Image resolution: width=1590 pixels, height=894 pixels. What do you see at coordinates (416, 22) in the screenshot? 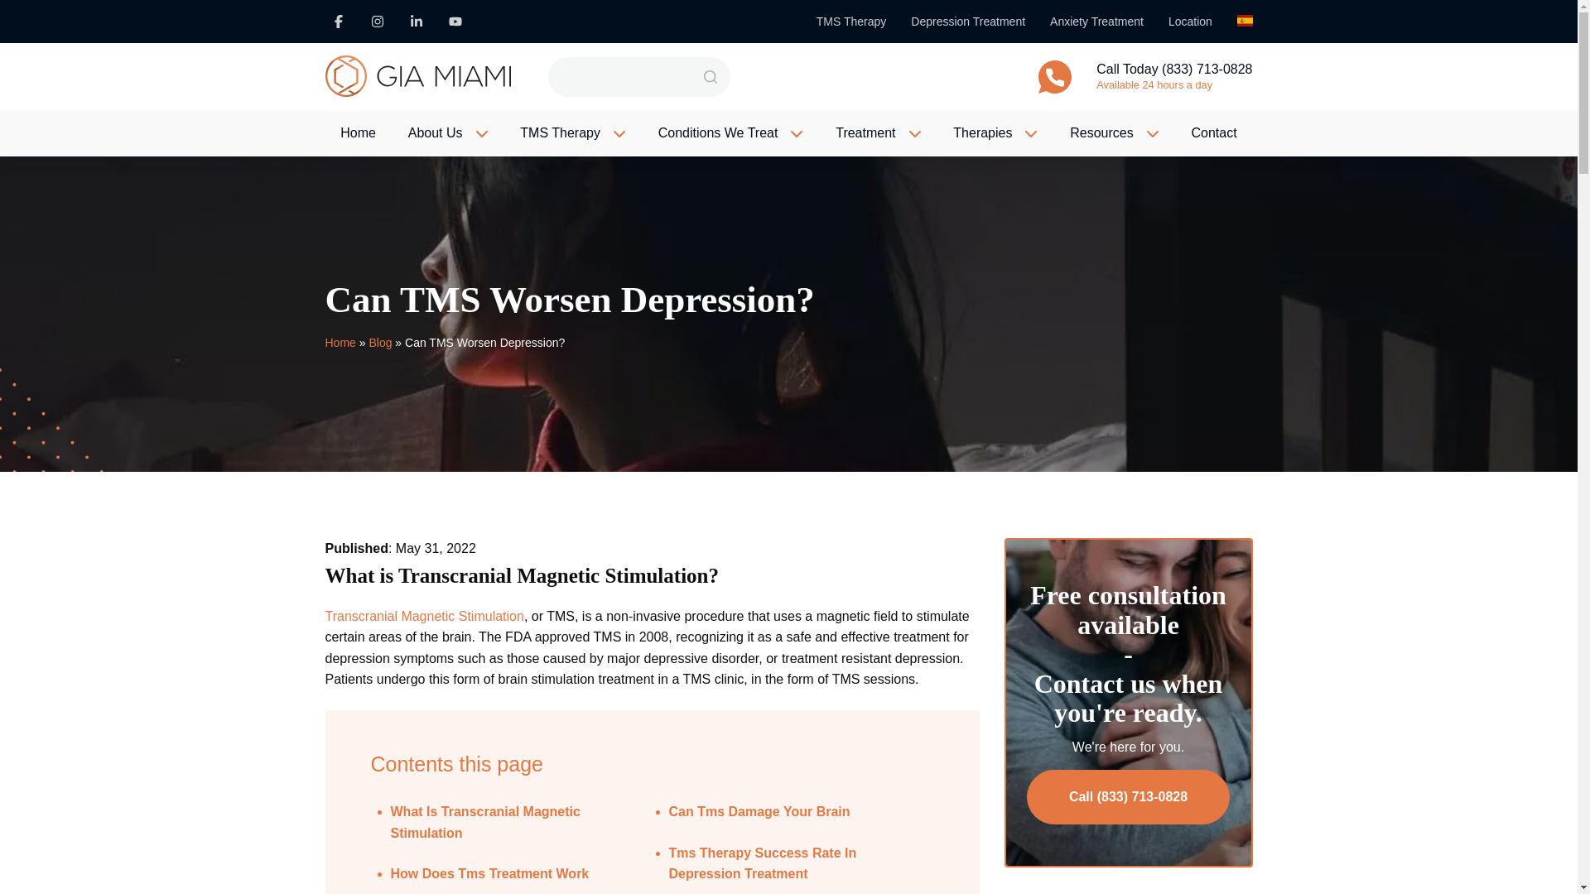
I see `Visit our Linkedin` at bounding box center [416, 22].